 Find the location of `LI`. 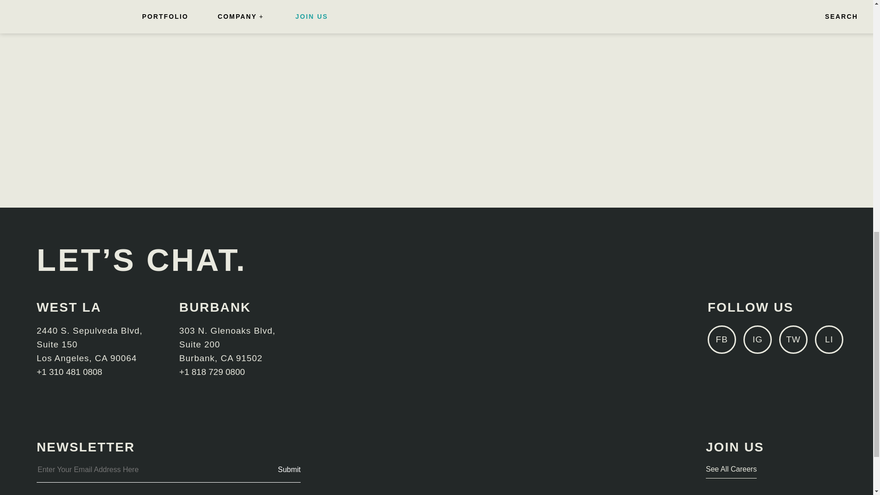

LI is located at coordinates (829, 339).